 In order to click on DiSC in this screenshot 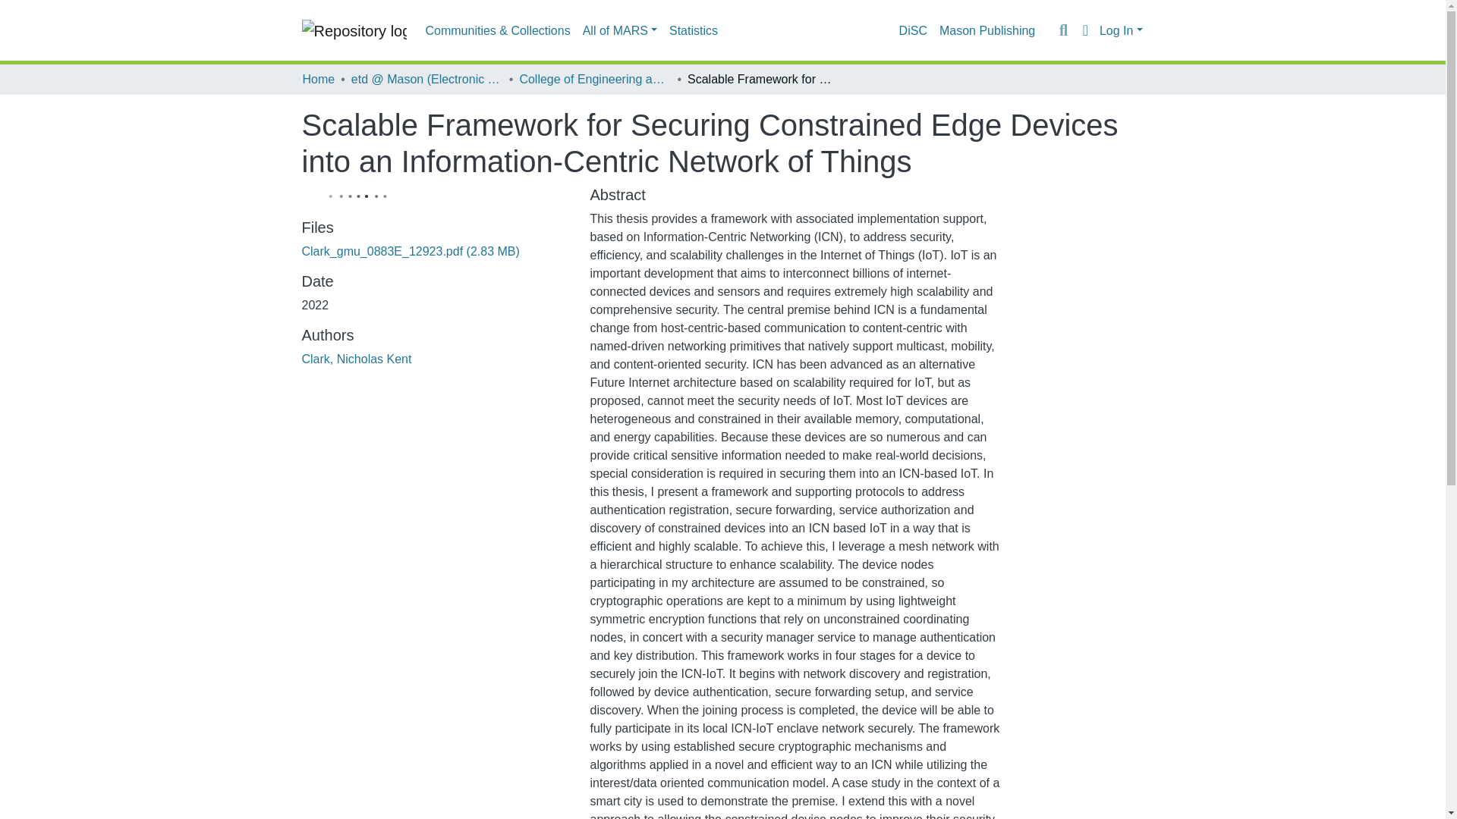, I will do `click(913, 30)`.